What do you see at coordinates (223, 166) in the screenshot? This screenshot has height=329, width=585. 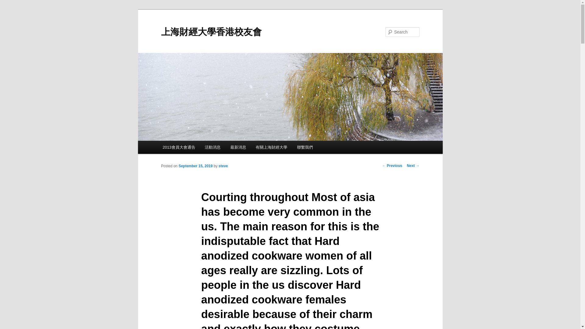 I see `steve` at bounding box center [223, 166].